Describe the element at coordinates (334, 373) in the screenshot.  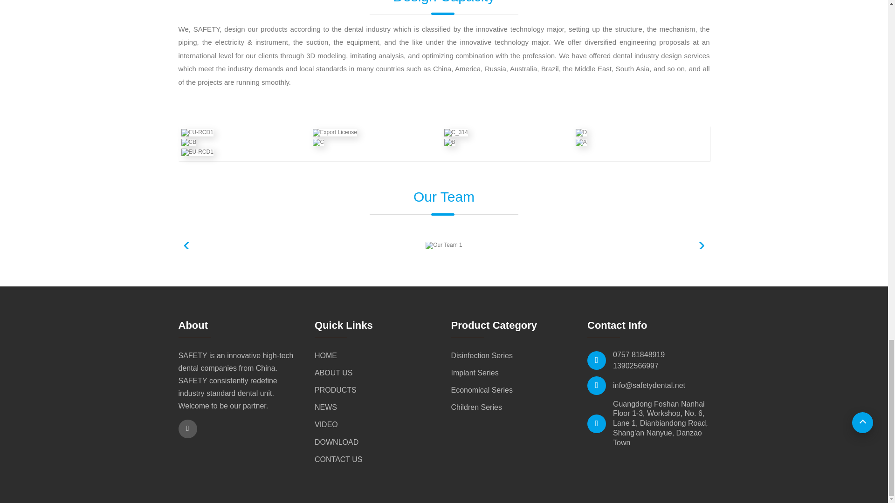
I see `ABOUT US` at that location.